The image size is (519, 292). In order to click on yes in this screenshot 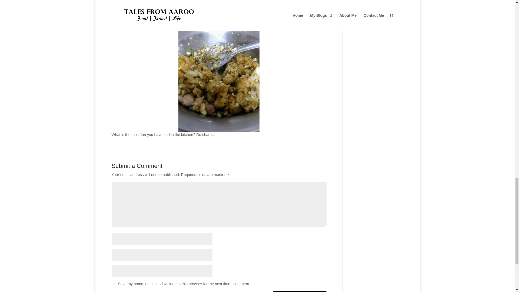, I will do `click(114, 283)`.